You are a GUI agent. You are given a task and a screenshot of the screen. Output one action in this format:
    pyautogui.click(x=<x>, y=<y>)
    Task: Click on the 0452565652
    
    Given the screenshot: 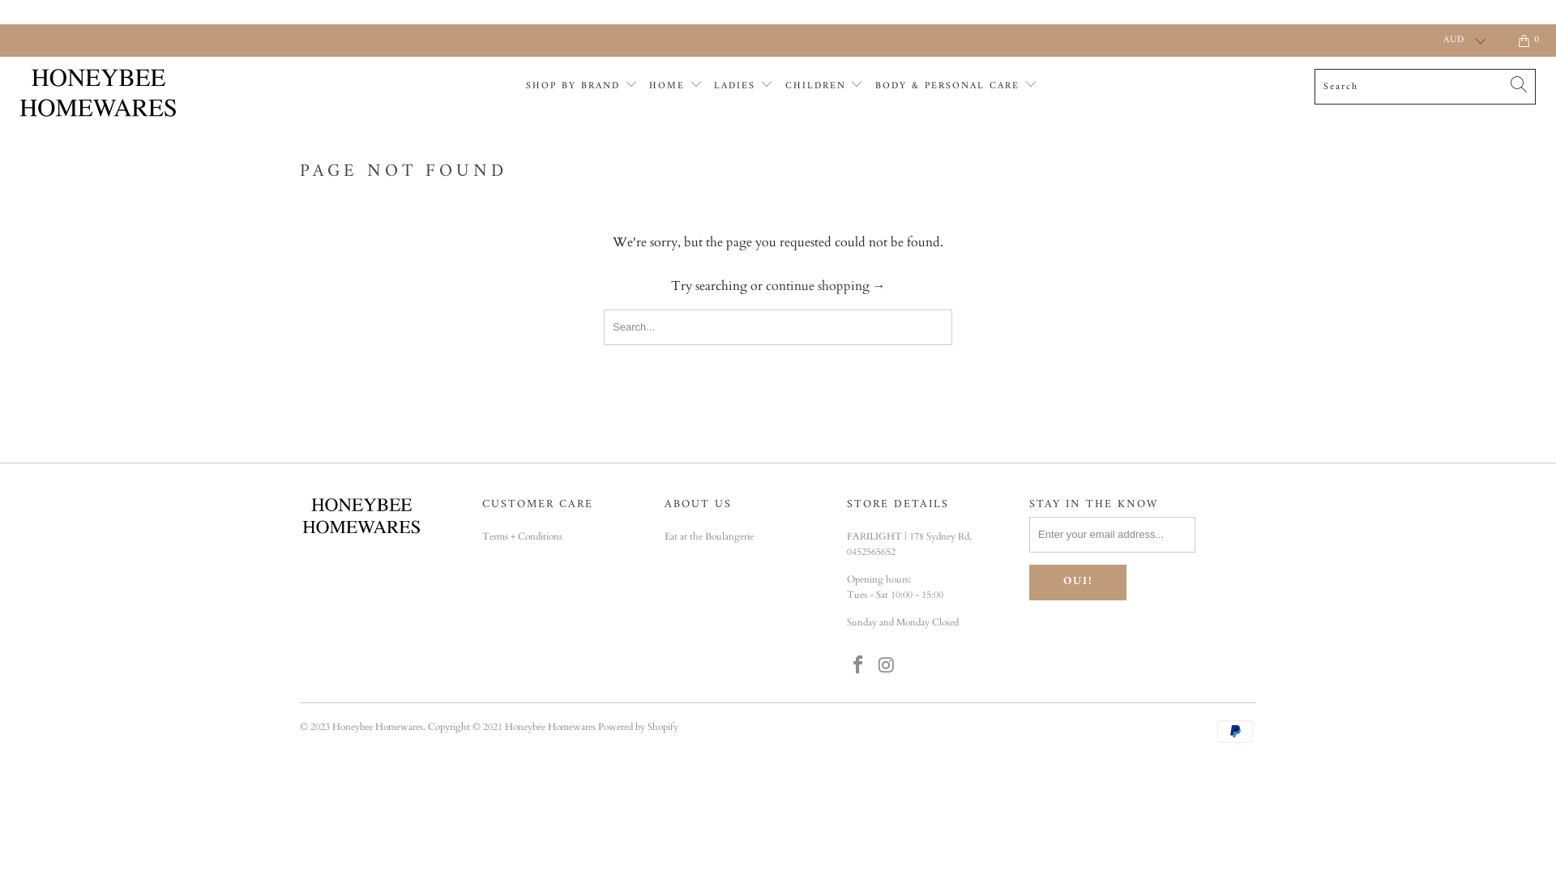 What is the action you would take?
    pyautogui.click(x=871, y=552)
    